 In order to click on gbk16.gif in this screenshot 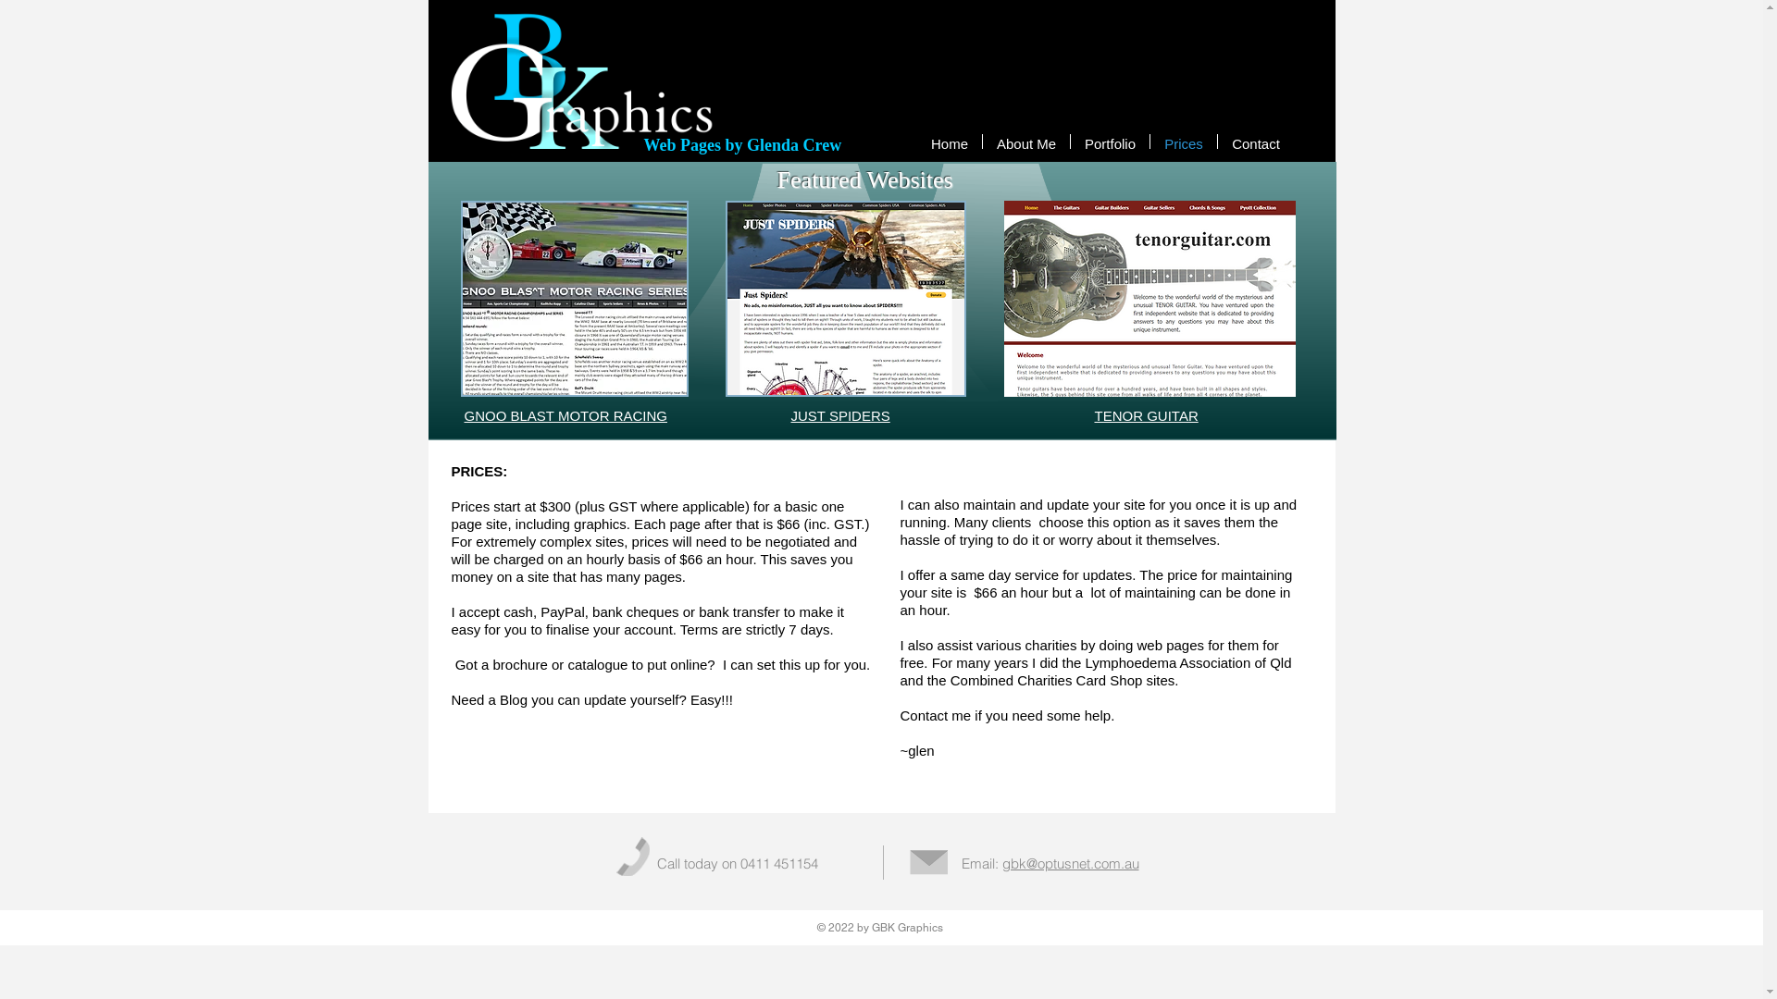, I will do `click(581, 80)`.